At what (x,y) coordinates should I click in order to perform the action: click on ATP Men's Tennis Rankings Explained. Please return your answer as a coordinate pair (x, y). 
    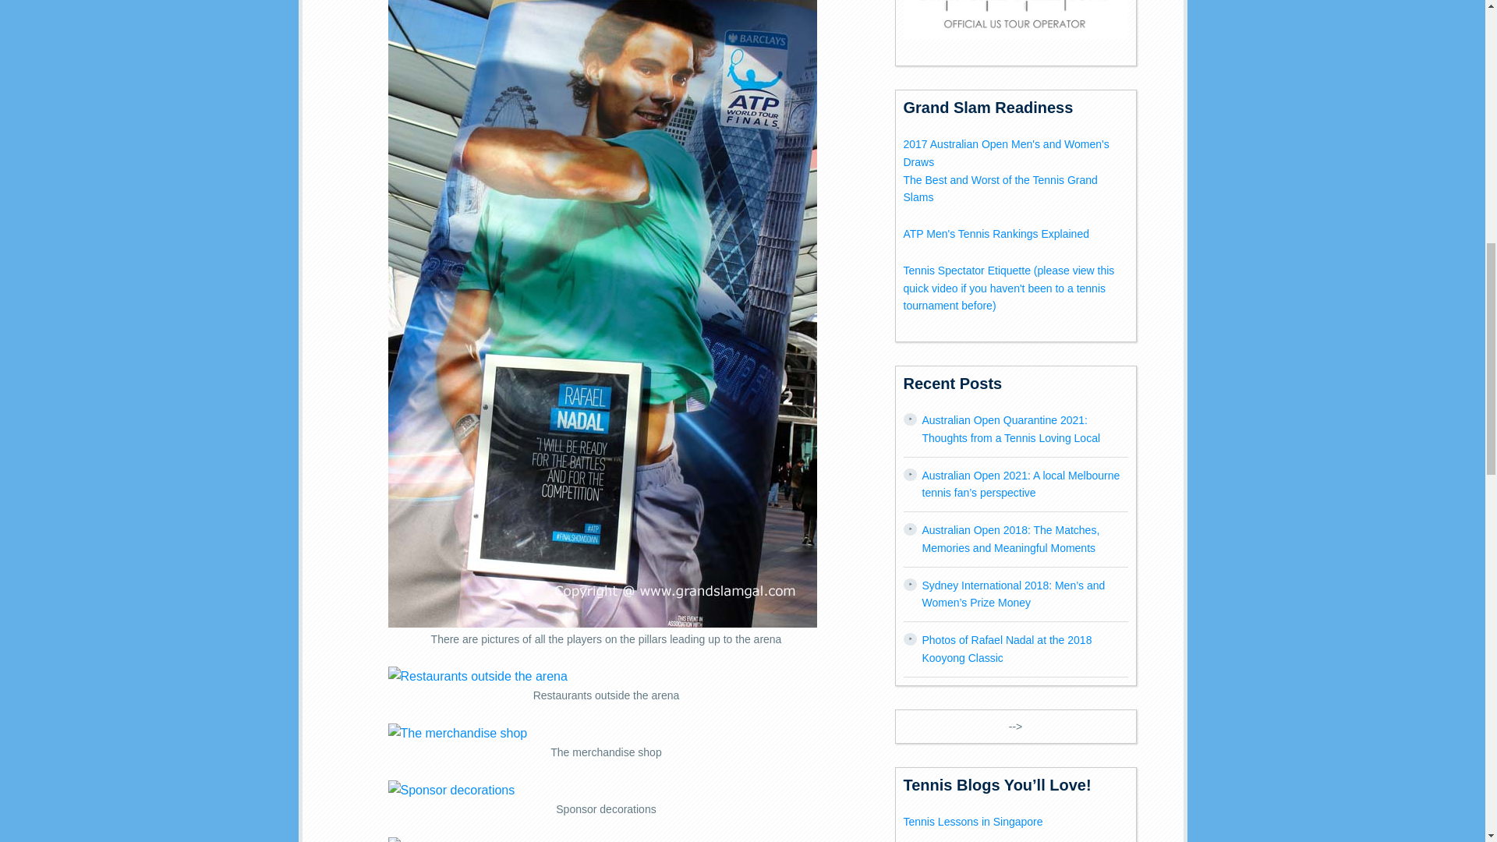
    Looking at the image, I should click on (995, 233).